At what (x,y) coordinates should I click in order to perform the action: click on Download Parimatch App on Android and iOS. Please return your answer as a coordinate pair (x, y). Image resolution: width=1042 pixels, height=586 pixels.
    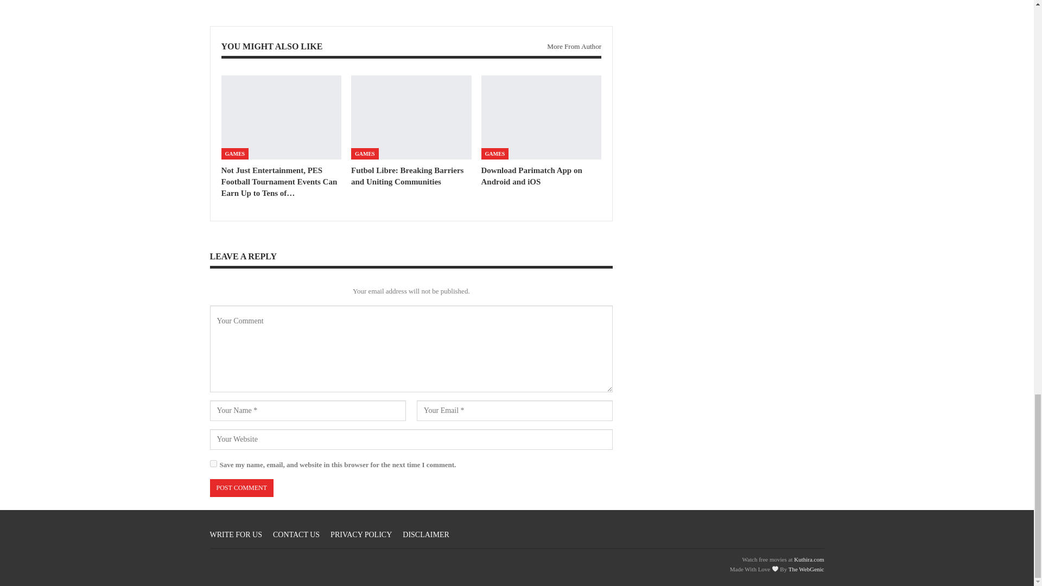
    Looking at the image, I should click on (532, 176).